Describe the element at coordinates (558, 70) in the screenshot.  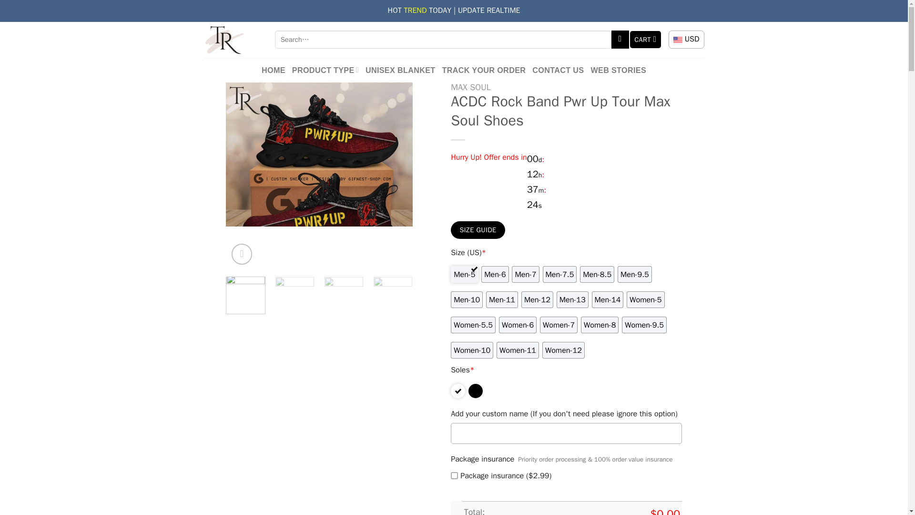
I see `CONTACT US` at that location.